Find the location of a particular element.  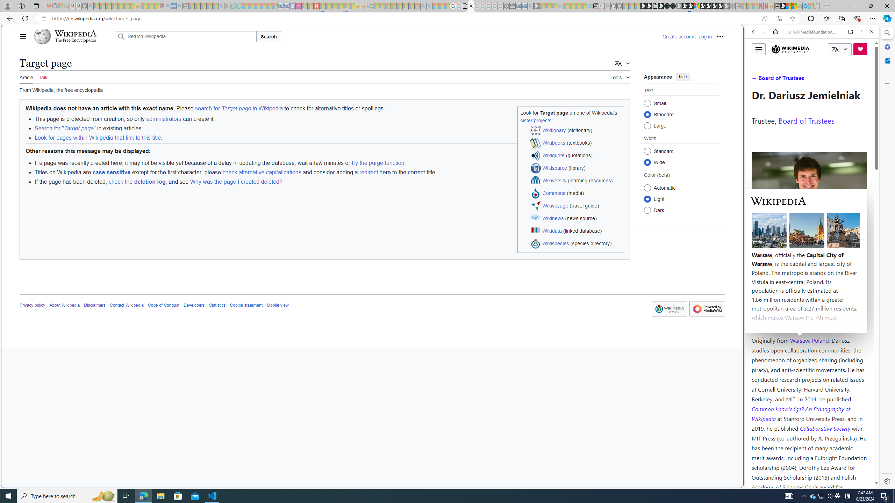

check the deletion log is located at coordinates (137, 182).